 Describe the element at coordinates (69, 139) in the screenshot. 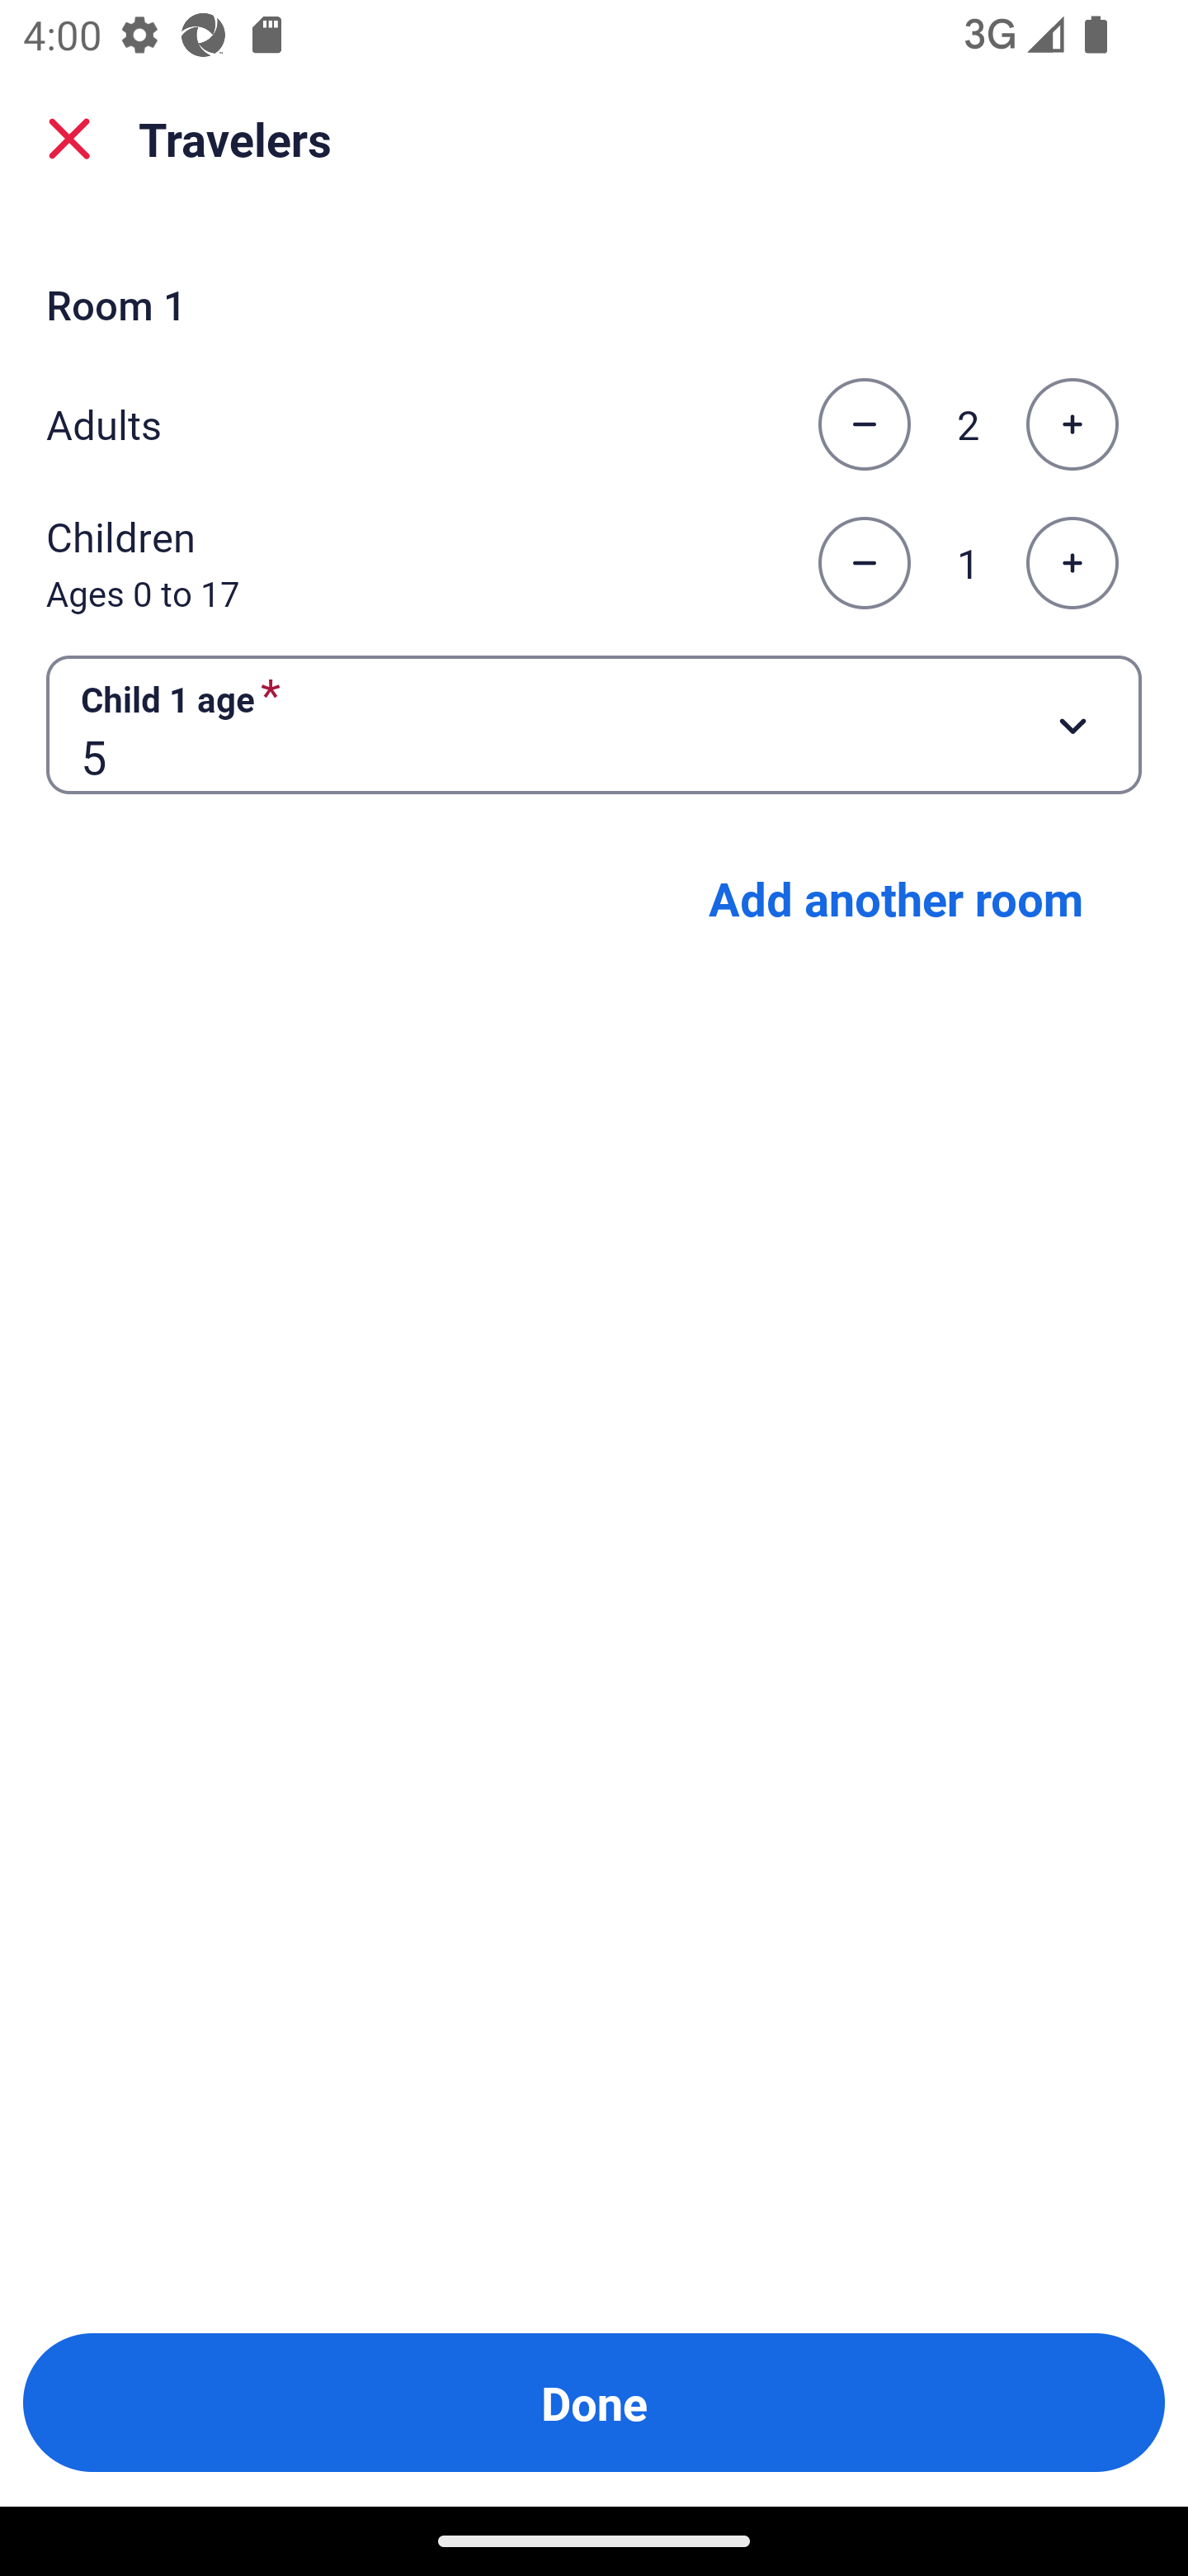

I see `close` at that location.